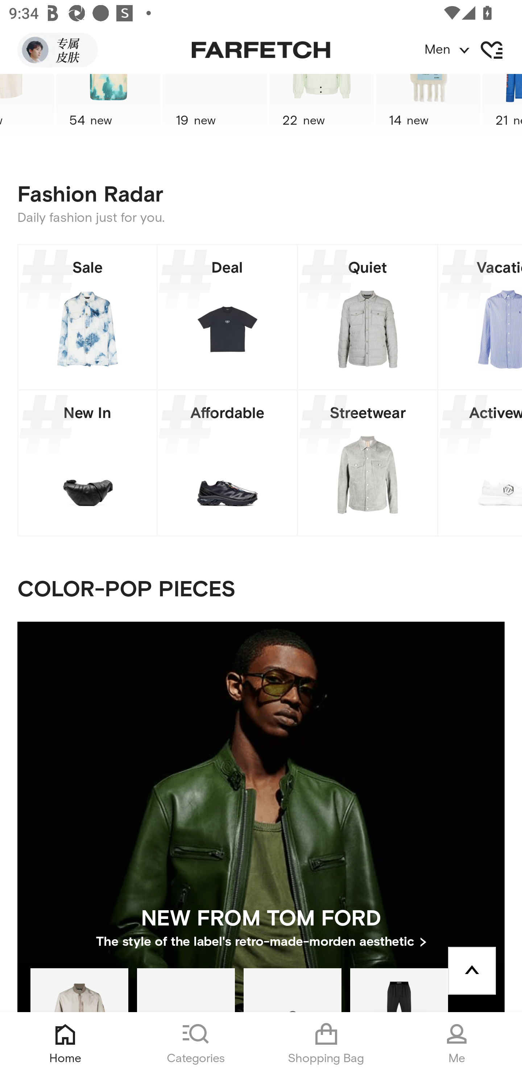  What do you see at coordinates (480, 463) in the screenshot?
I see `Activewear` at bounding box center [480, 463].